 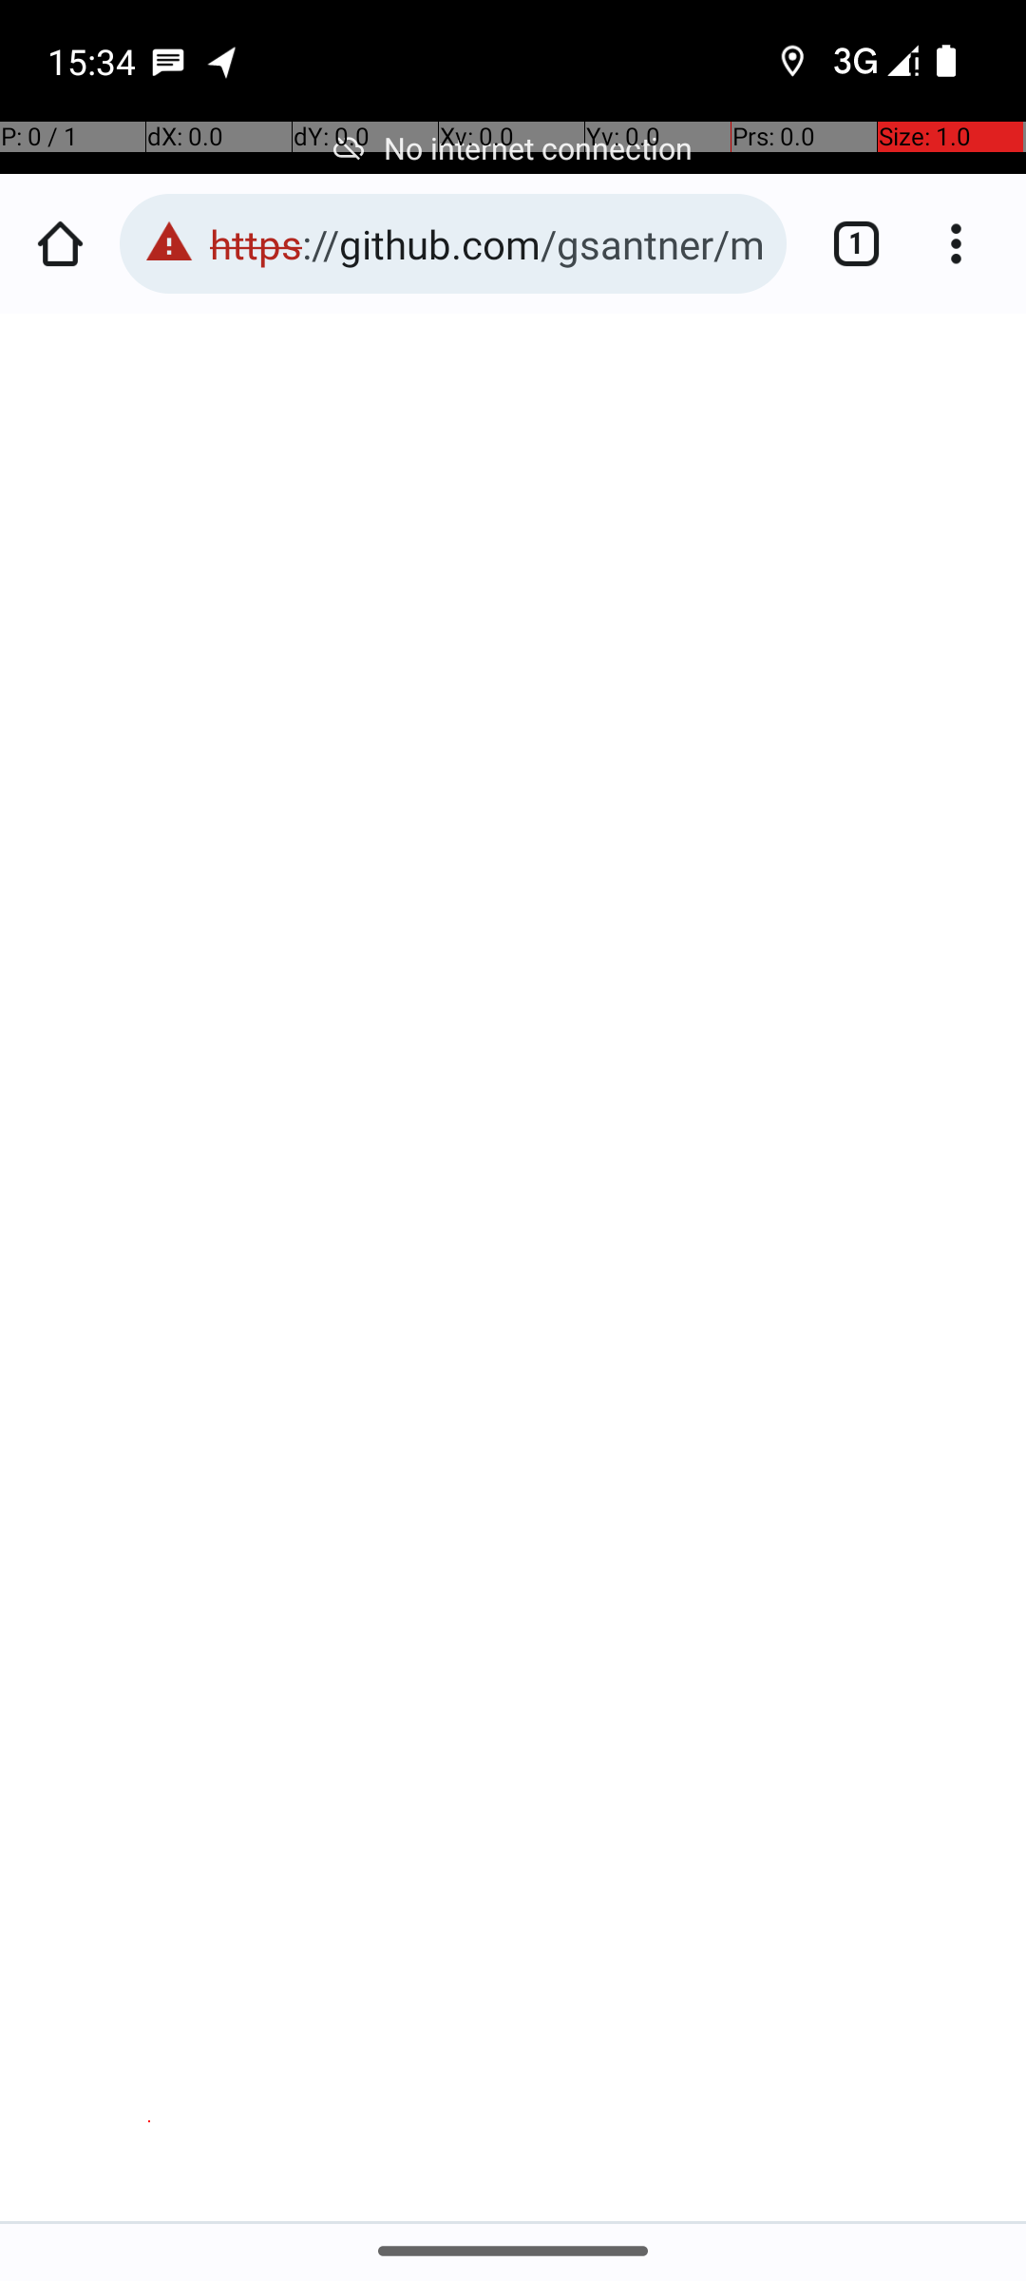 I want to click on To get Chrome’s highest level of security, , so click(x=523, y=1310).